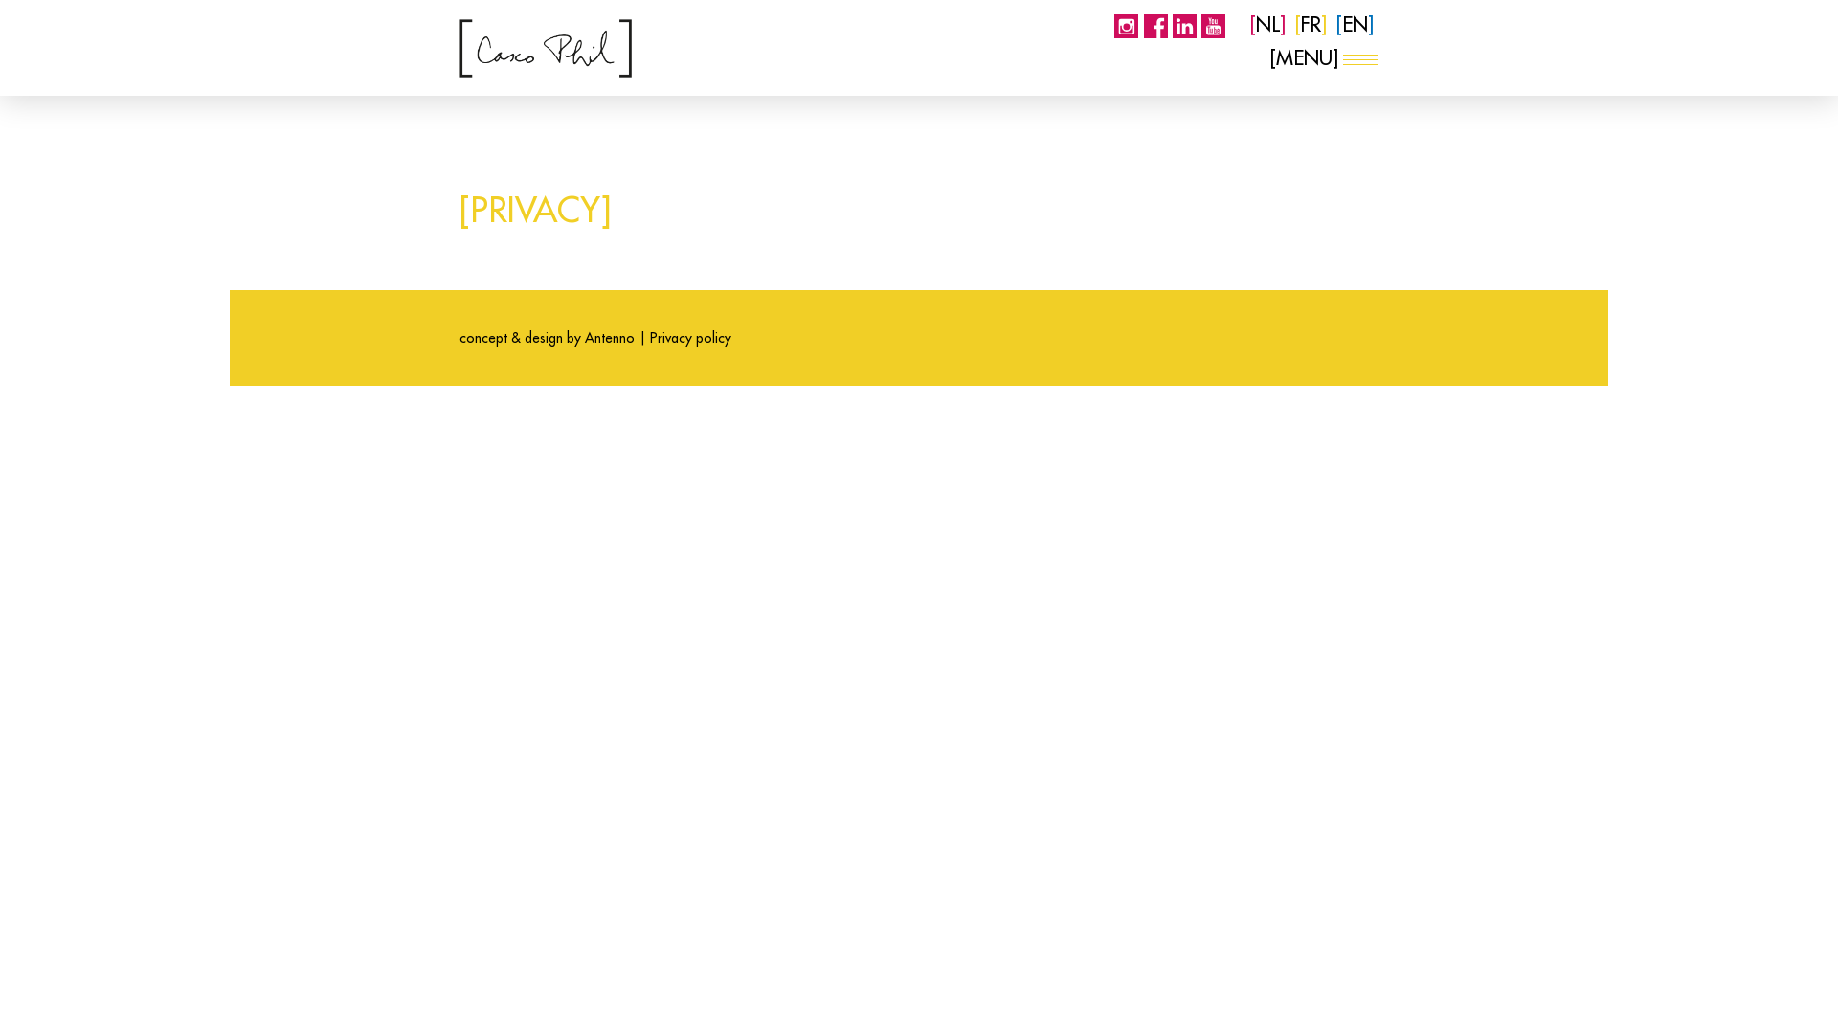 Image resolution: width=1838 pixels, height=1034 pixels. I want to click on [EN], so click(1356, 25).